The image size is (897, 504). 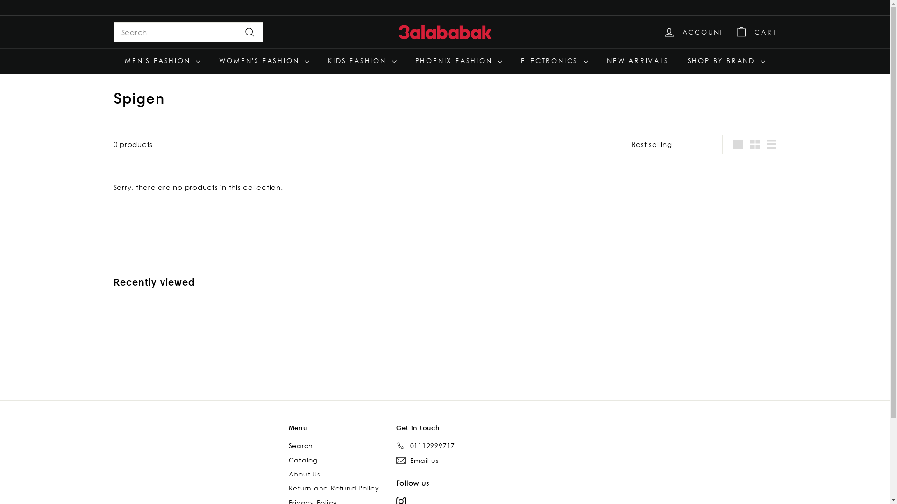 What do you see at coordinates (418, 461) in the screenshot?
I see `Email us` at bounding box center [418, 461].